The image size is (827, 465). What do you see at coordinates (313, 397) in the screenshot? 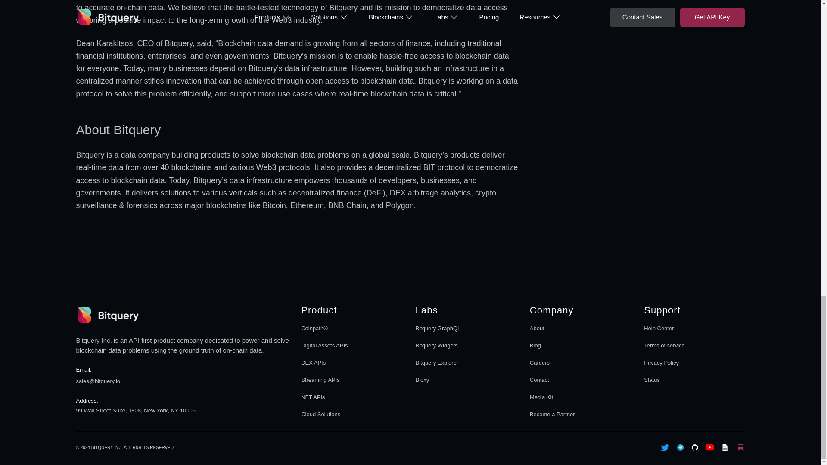
I see `Bitquery GraphQL` at bounding box center [313, 397].